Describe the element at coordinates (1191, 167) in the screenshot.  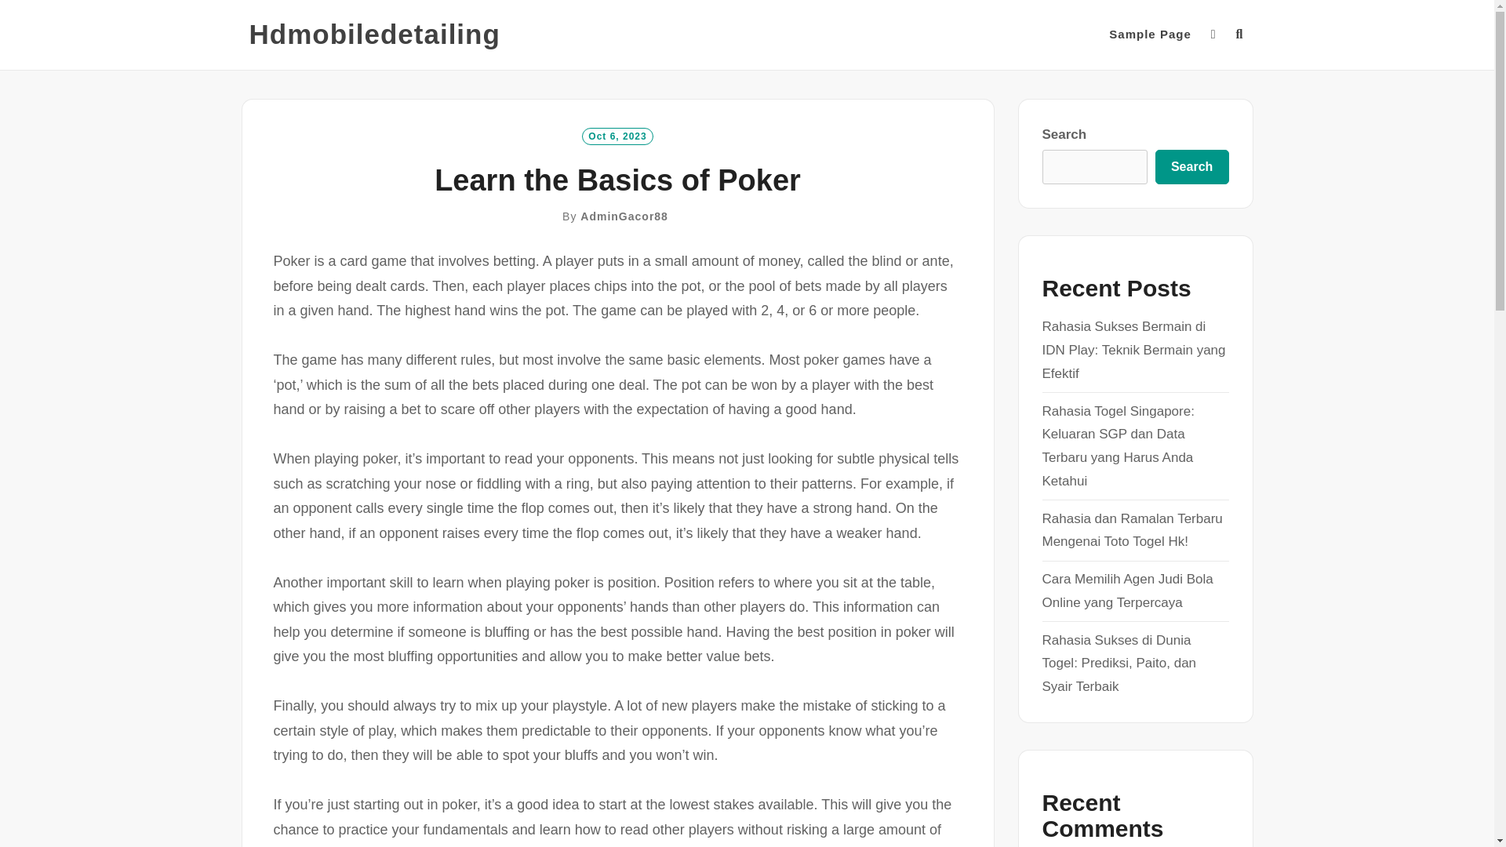
I see `Search` at that location.